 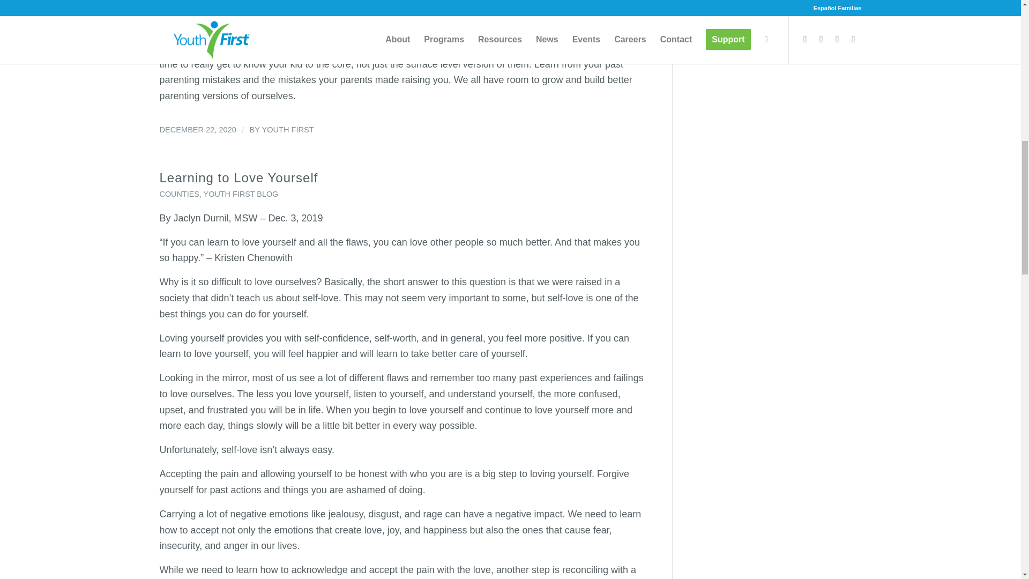 What do you see at coordinates (287, 130) in the screenshot?
I see `Posts by Youth First` at bounding box center [287, 130].